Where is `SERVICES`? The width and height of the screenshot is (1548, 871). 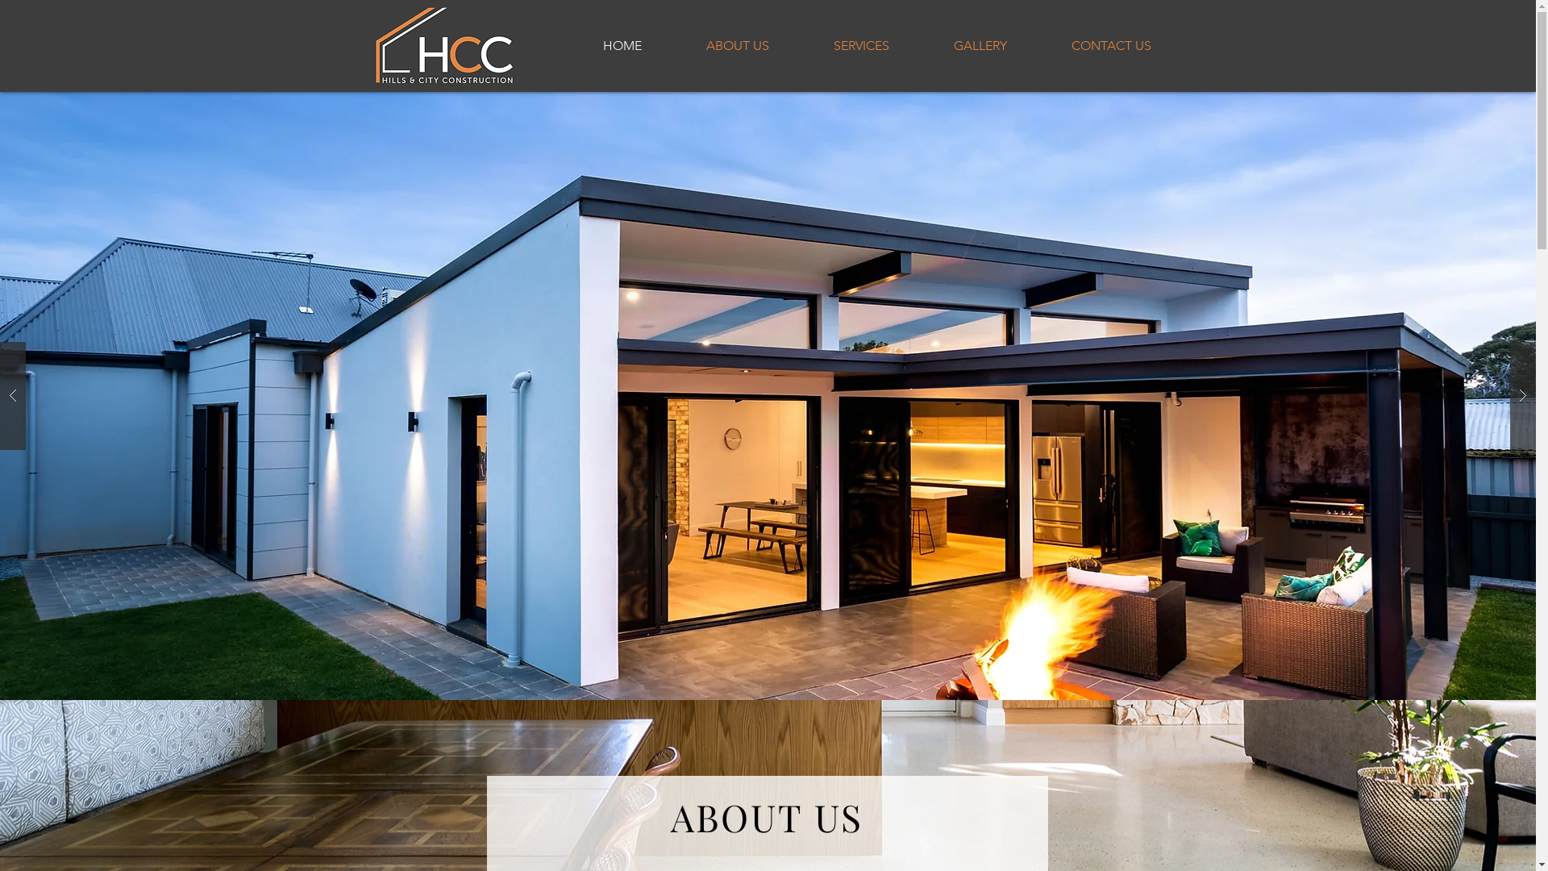 SERVICES is located at coordinates (840, 46).